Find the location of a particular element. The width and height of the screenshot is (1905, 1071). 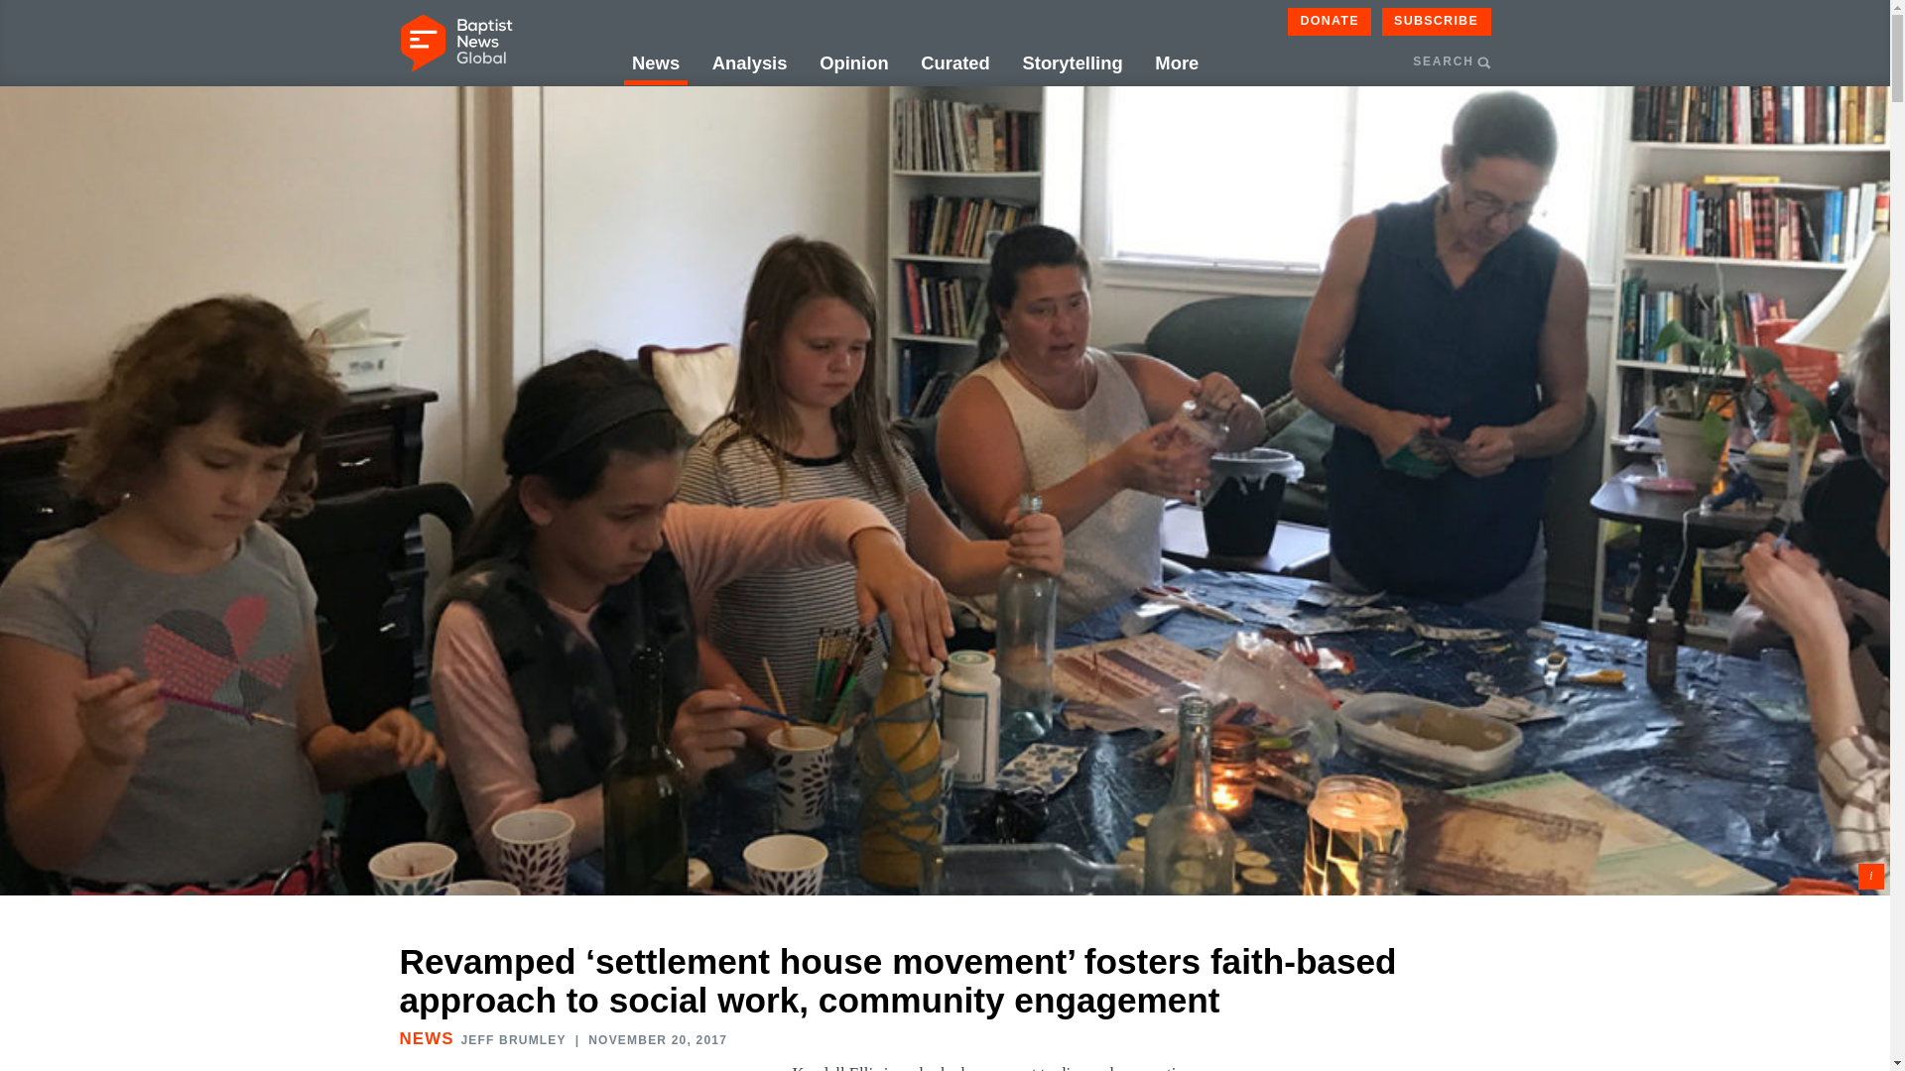

Curated is located at coordinates (954, 64).